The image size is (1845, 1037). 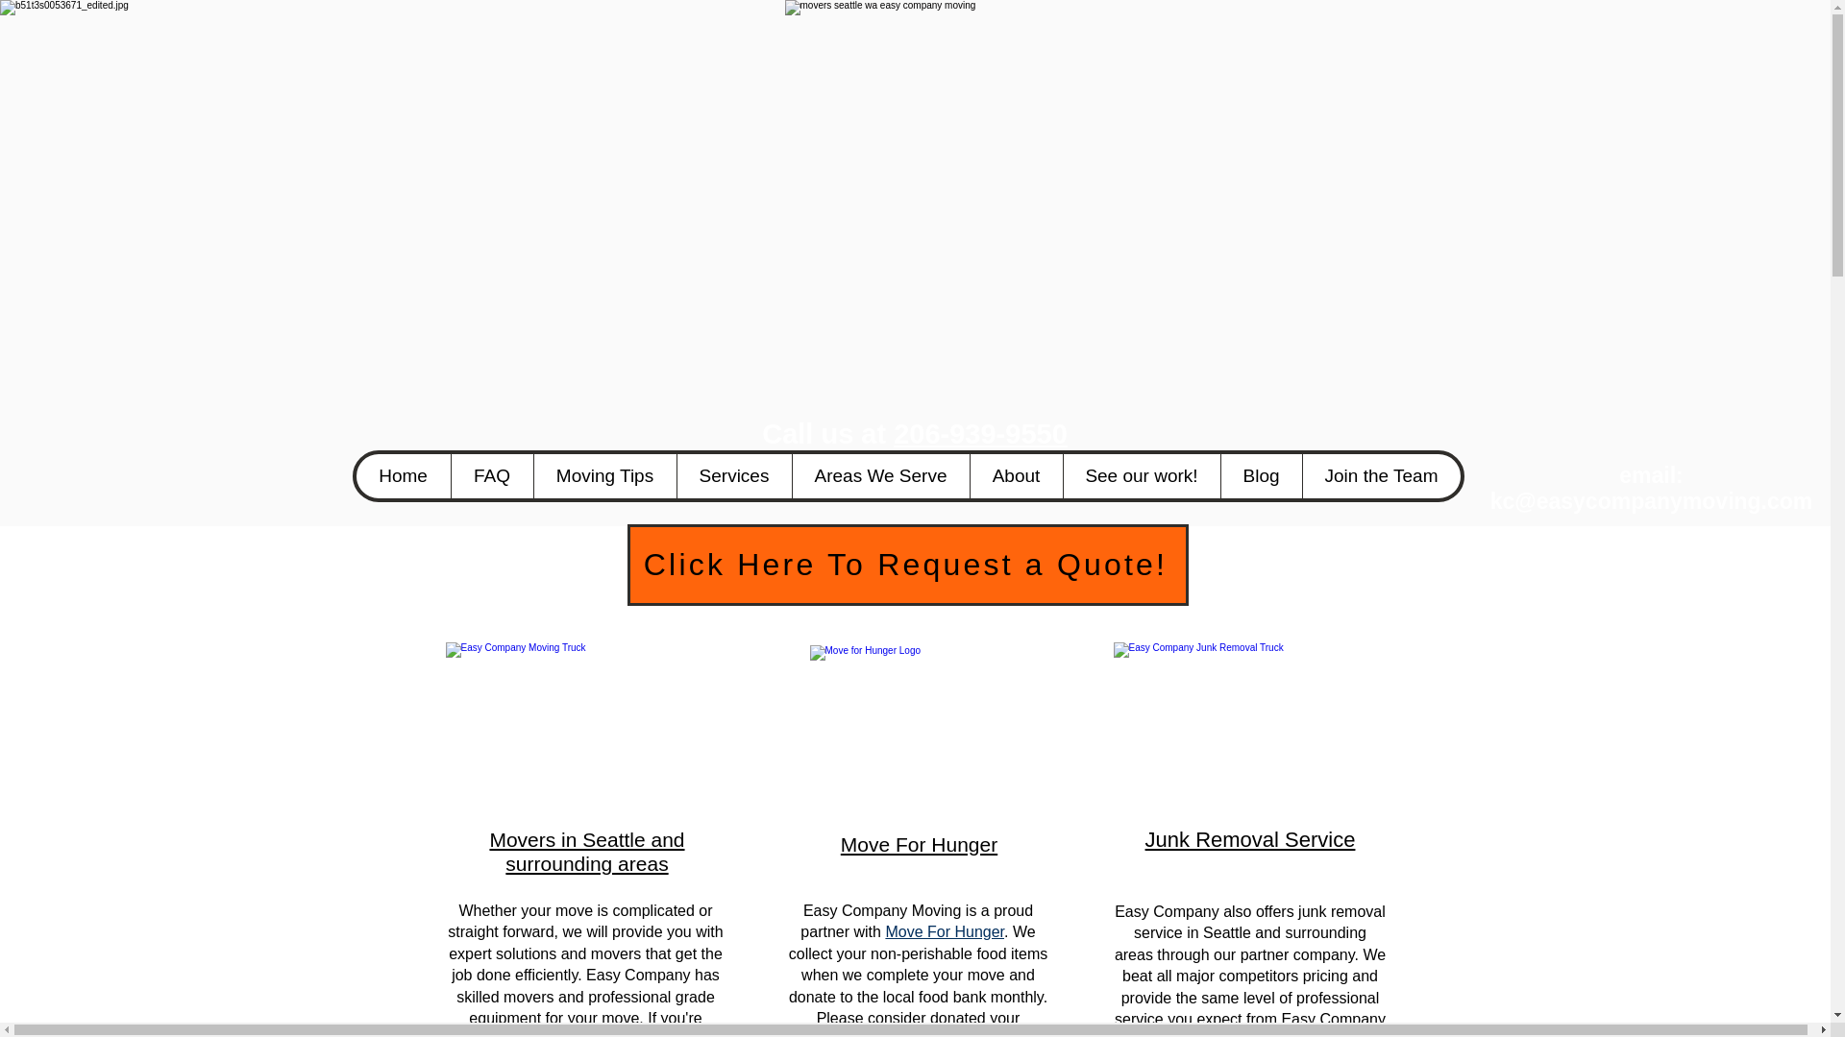 What do you see at coordinates (603, 476) in the screenshot?
I see `Moving Tips` at bounding box center [603, 476].